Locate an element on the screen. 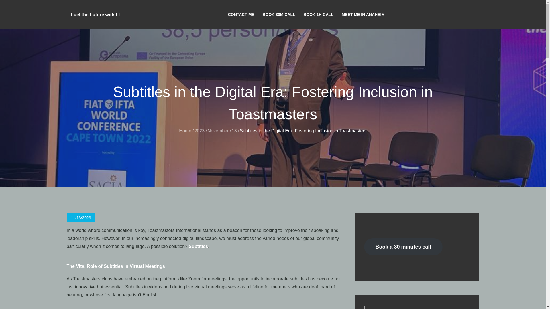 The height and width of the screenshot is (309, 550). November is located at coordinates (218, 131).